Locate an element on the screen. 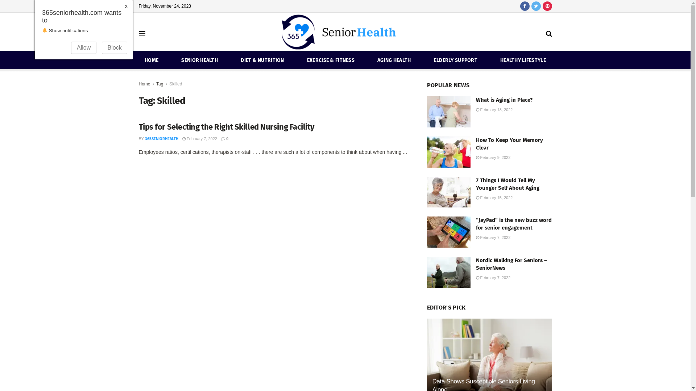 The width and height of the screenshot is (696, 391). Allow is located at coordinates (84, 48).